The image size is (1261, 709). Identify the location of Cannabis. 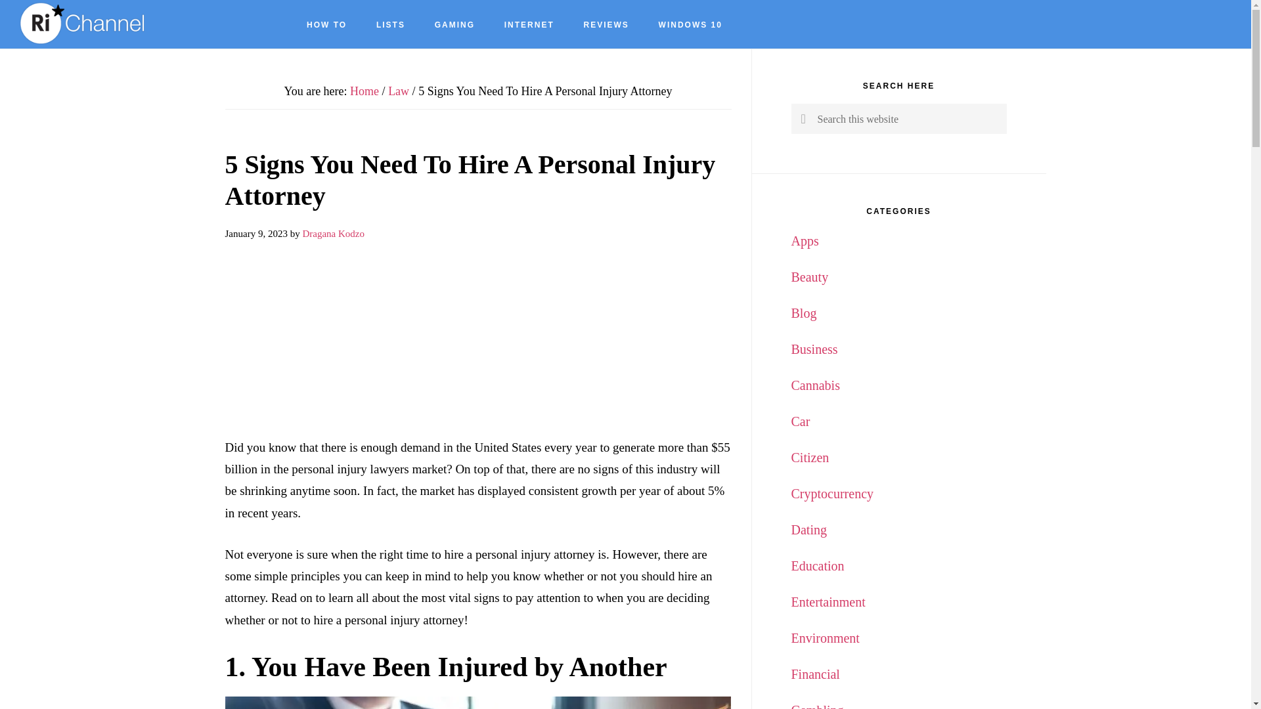
(814, 385).